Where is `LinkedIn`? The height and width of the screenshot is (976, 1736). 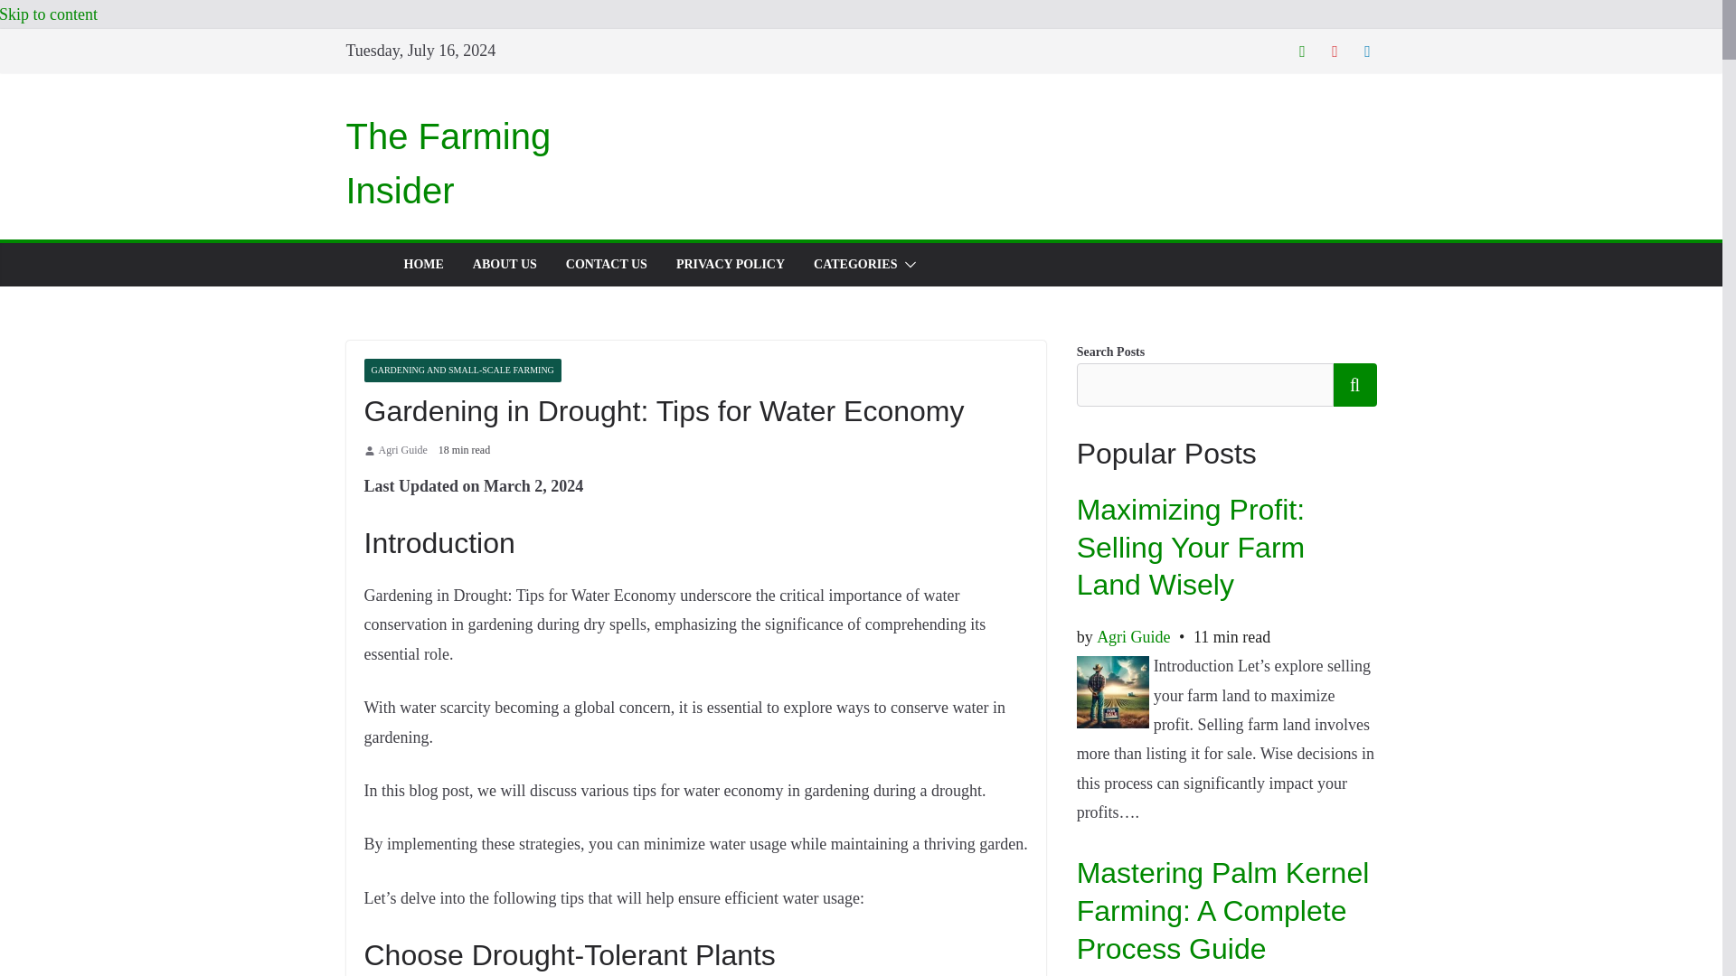 LinkedIn is located at coordinates (1367, 51).